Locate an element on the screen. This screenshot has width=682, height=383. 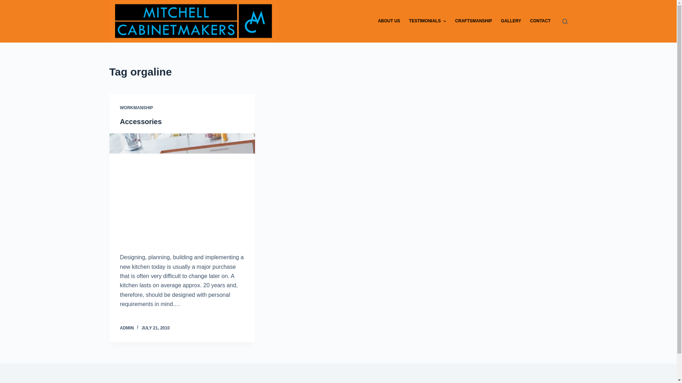
Accessories is located at coordinates (141, 122).